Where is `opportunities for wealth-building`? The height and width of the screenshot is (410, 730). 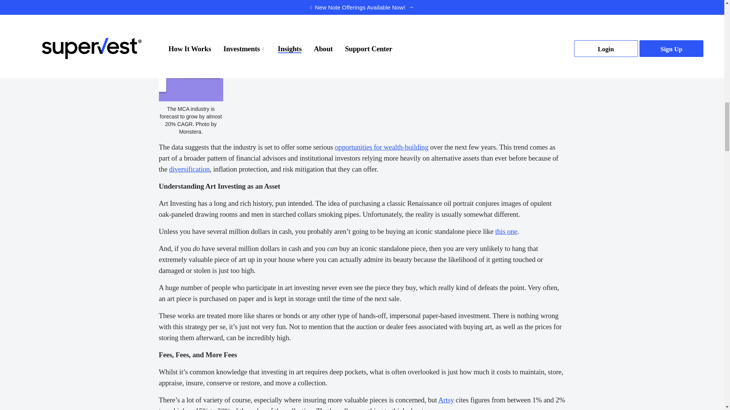
opportunities for wealth-building is located at coordinates (382, 147).